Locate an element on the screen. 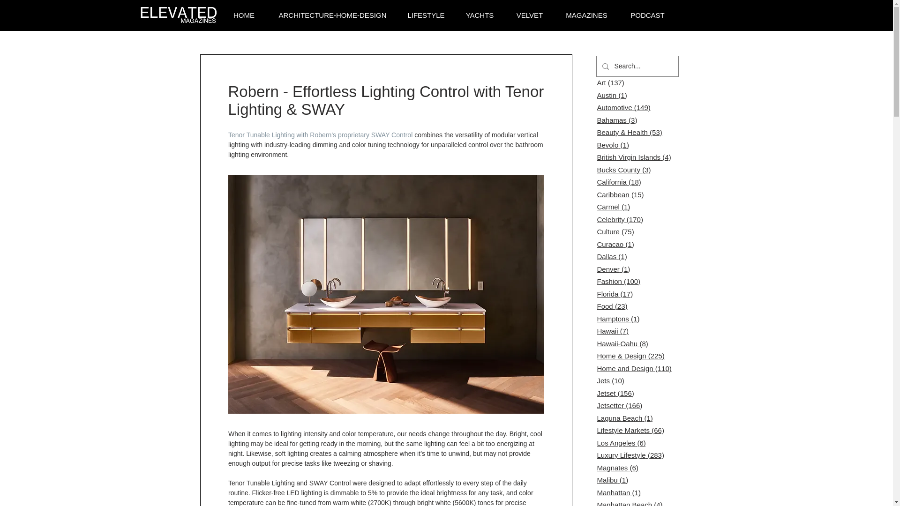 This screenshot has width=900, height=506. VELVET is located at coordinates (530, 15).